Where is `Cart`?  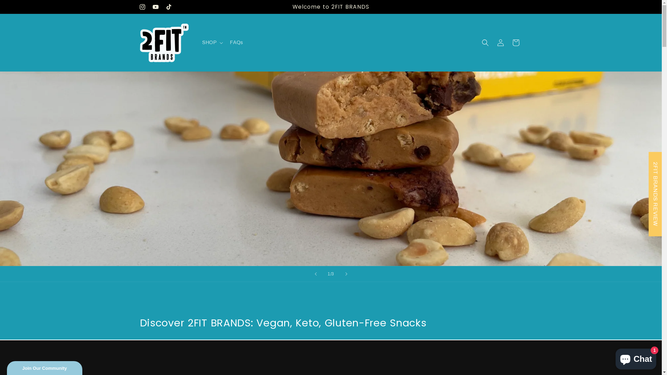
Cart is located at coordinates (516, 43).